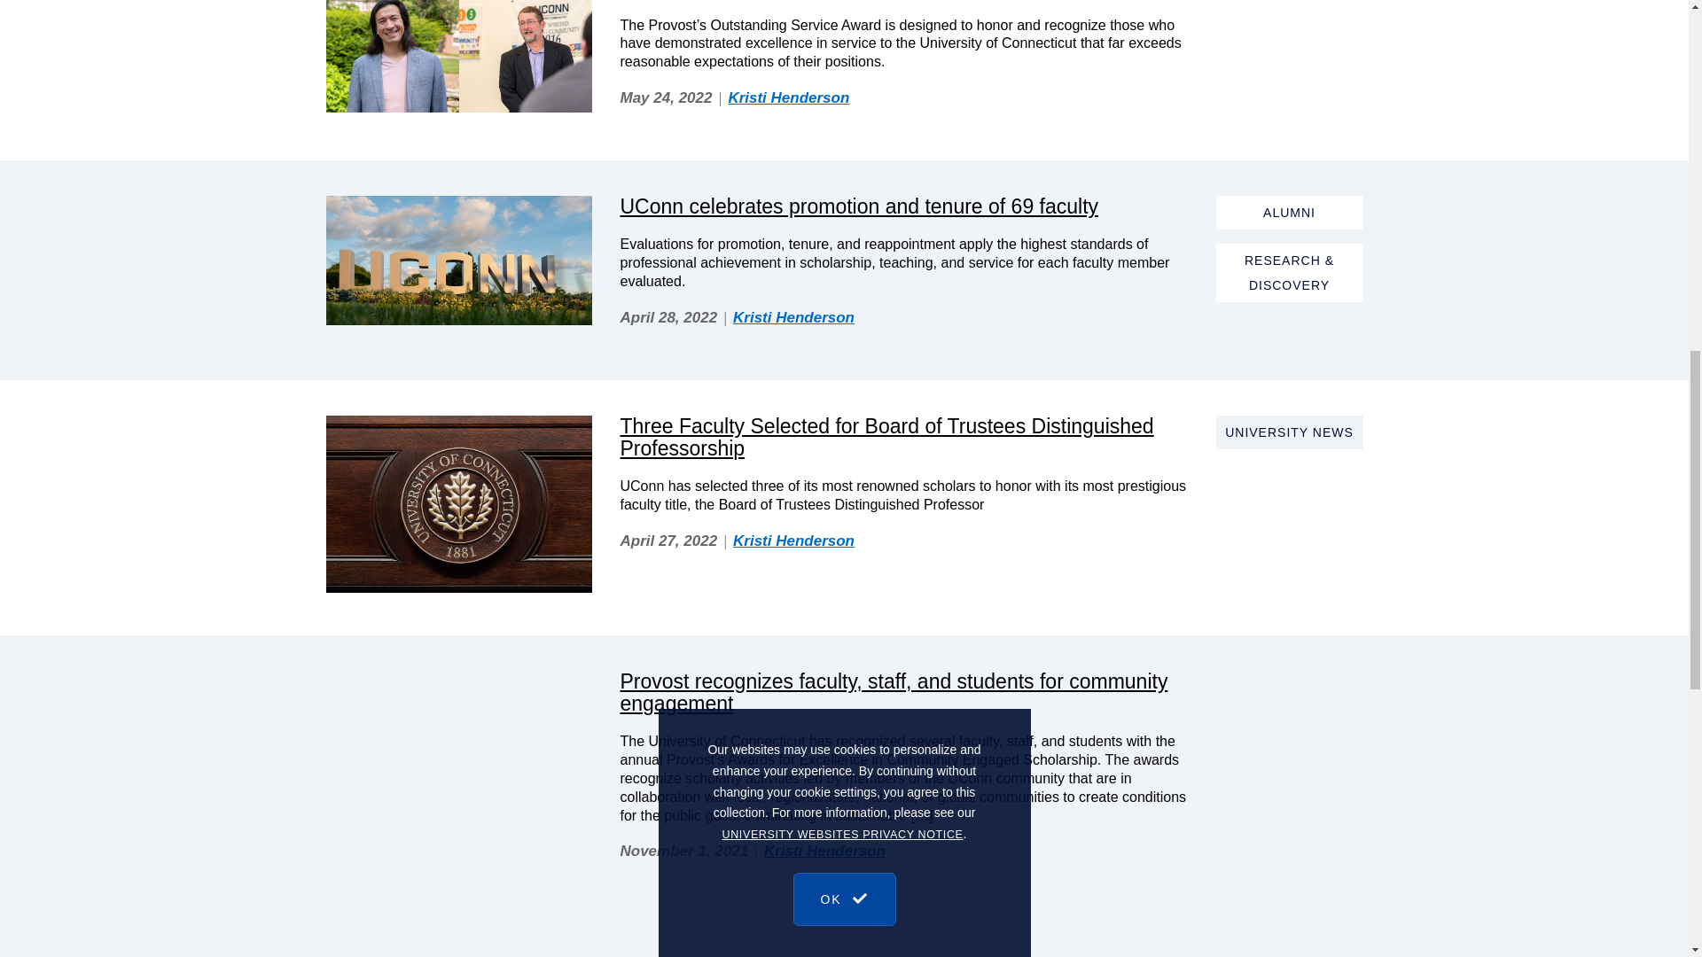 The width and height of the screenshot is (1702, 957). Describe the element at coordinates (842, 106) in the screenshot. I see `UNIVERSITY WEBSITES PRIVACY NOTICE` at that location.